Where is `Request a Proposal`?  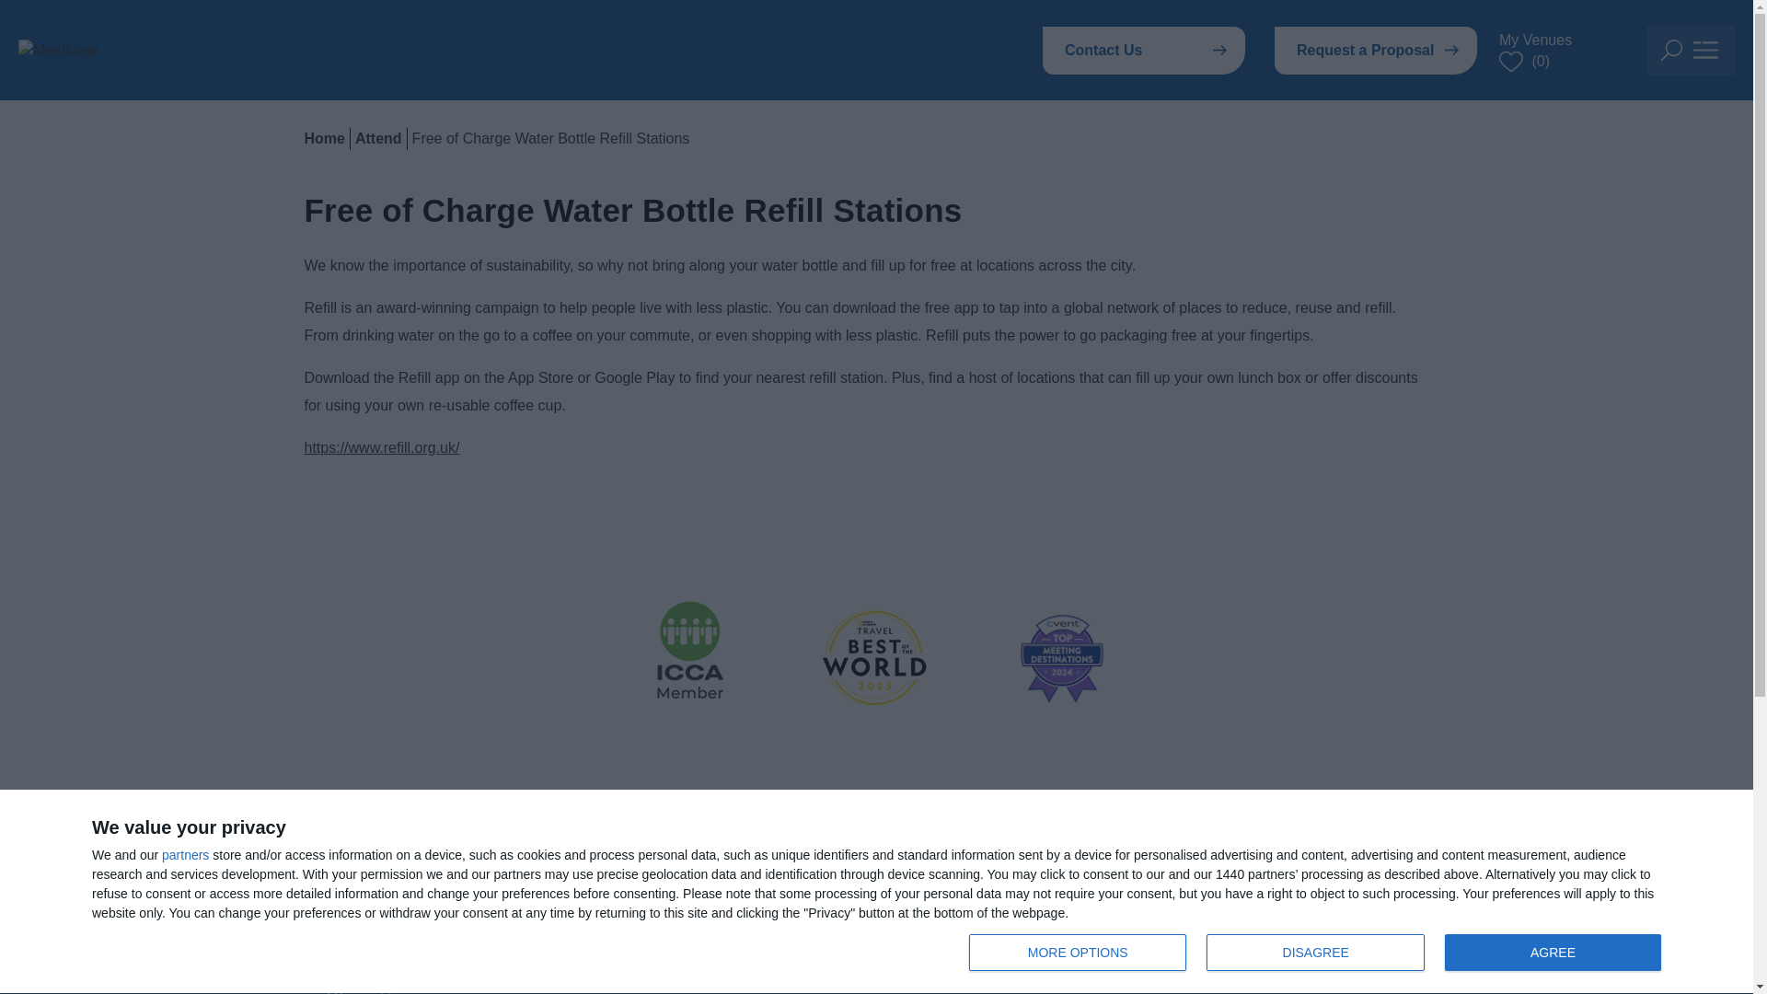
Request a Proposal is located at coordinates (333, 983).